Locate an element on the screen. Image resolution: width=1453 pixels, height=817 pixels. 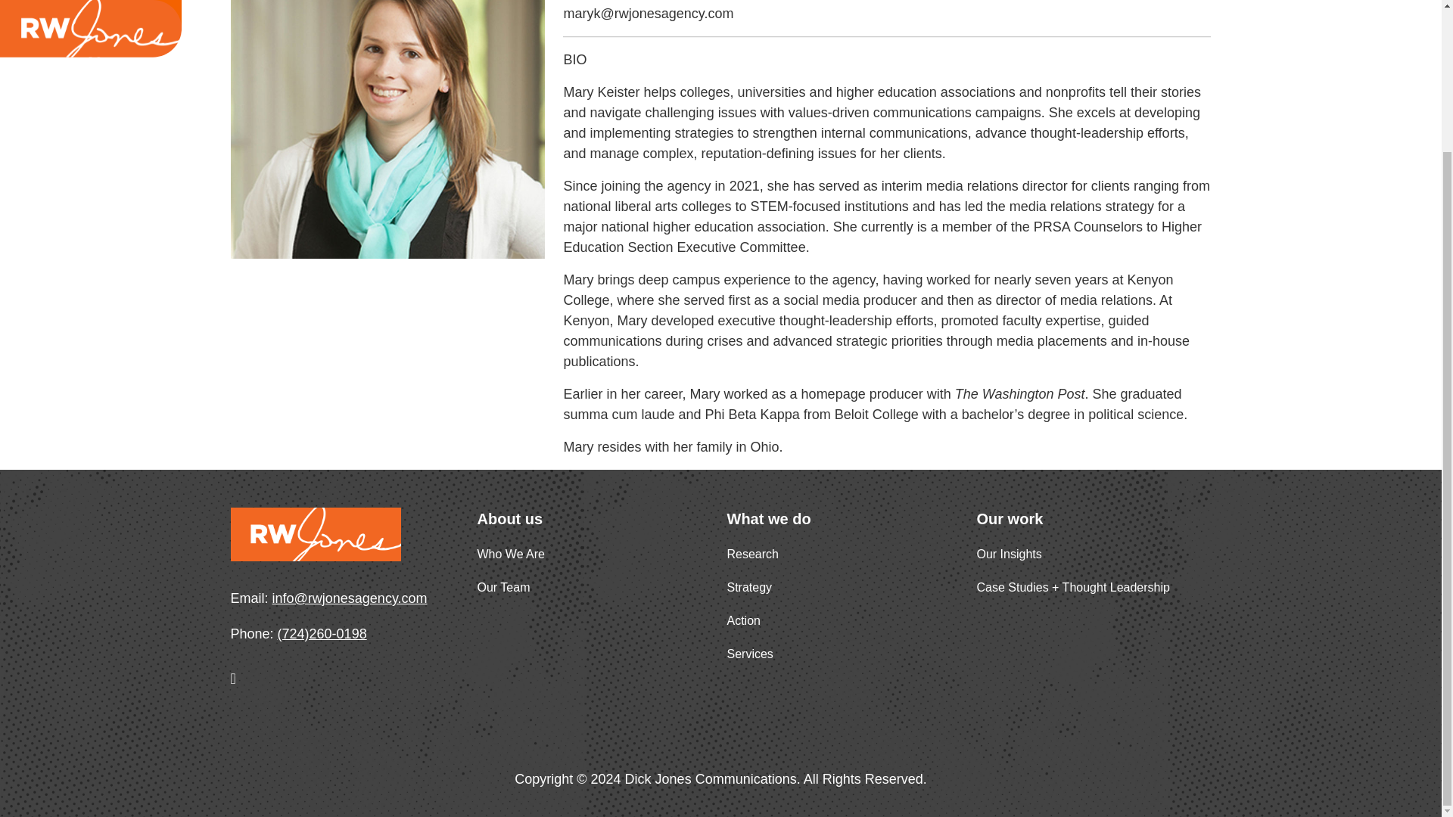
Research is located at coordinates (752, 554).